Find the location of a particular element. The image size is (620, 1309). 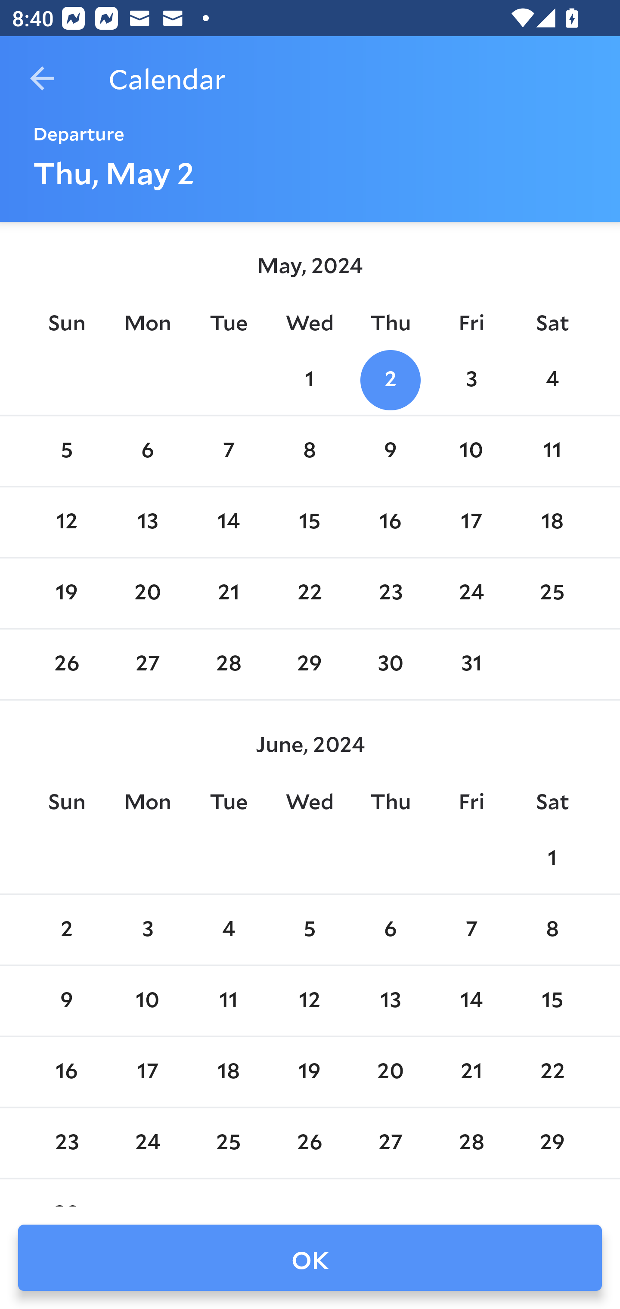

20 is located at coordinates (390, 1072).